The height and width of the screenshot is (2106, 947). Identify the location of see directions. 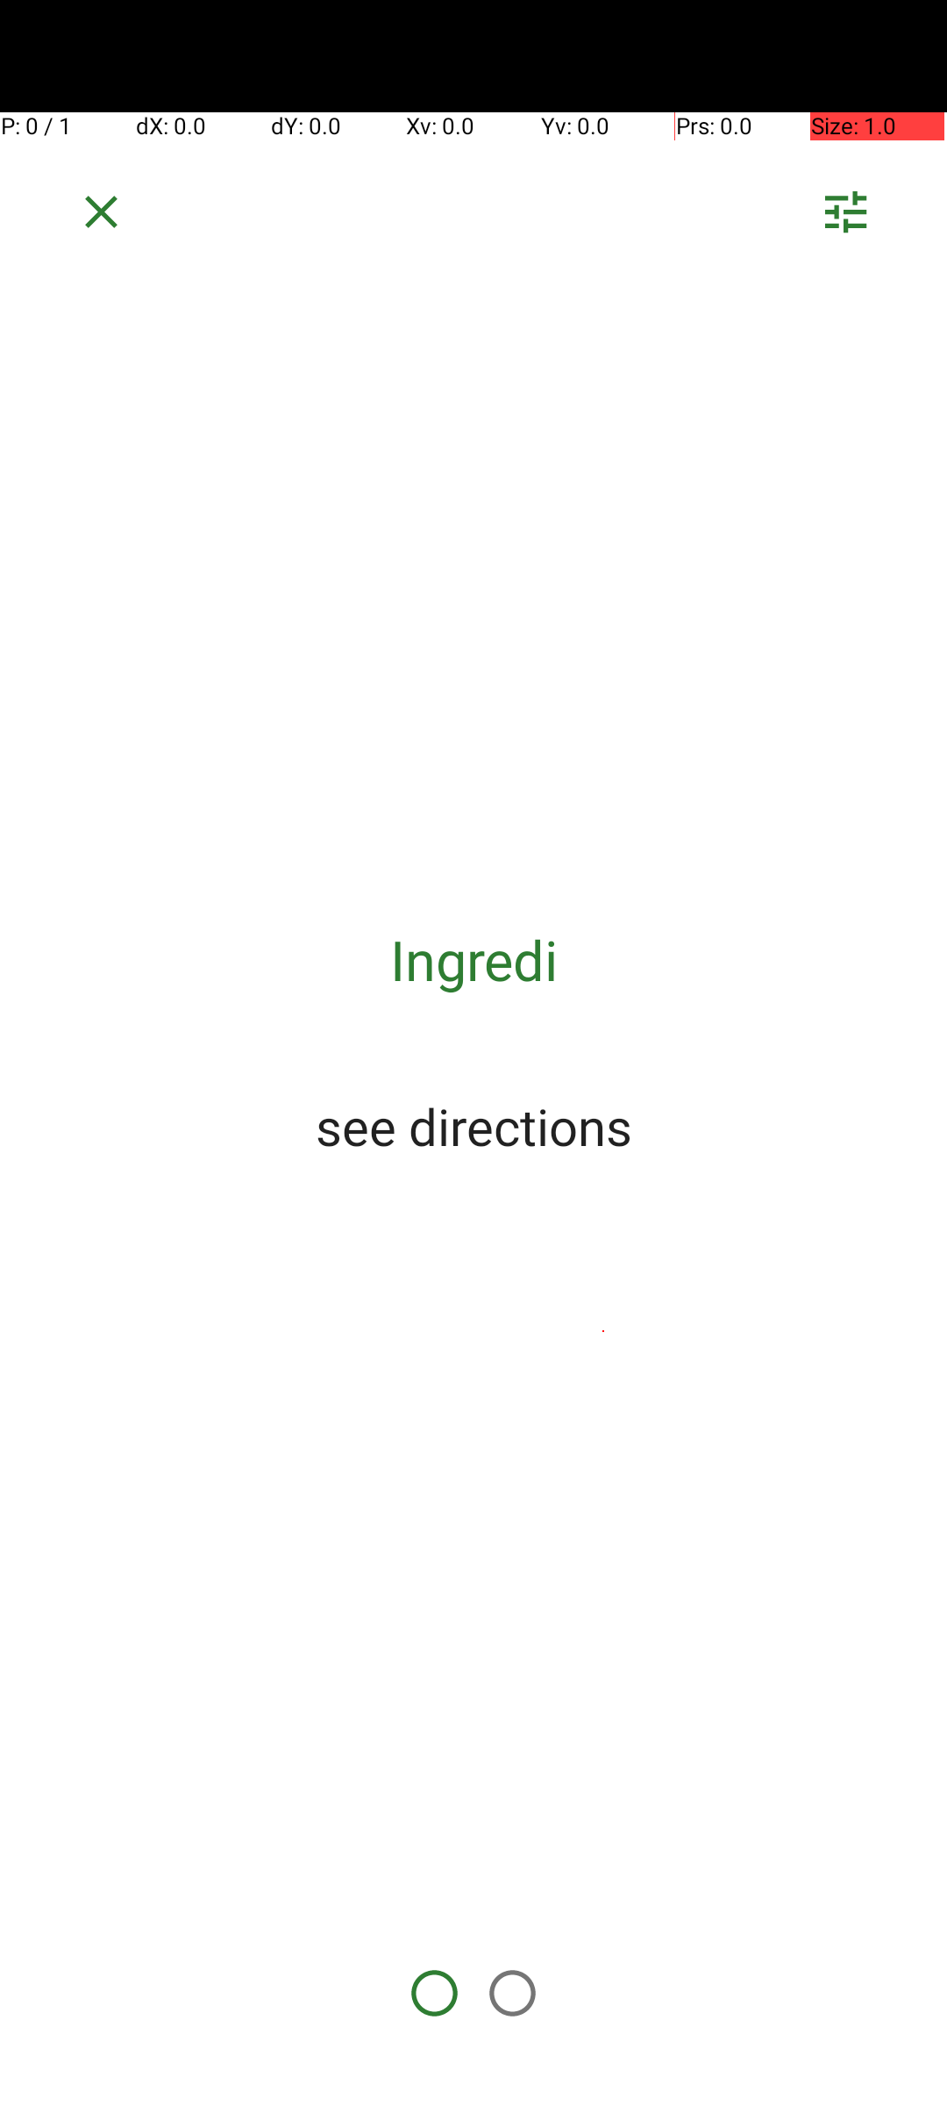
(473, 1126).